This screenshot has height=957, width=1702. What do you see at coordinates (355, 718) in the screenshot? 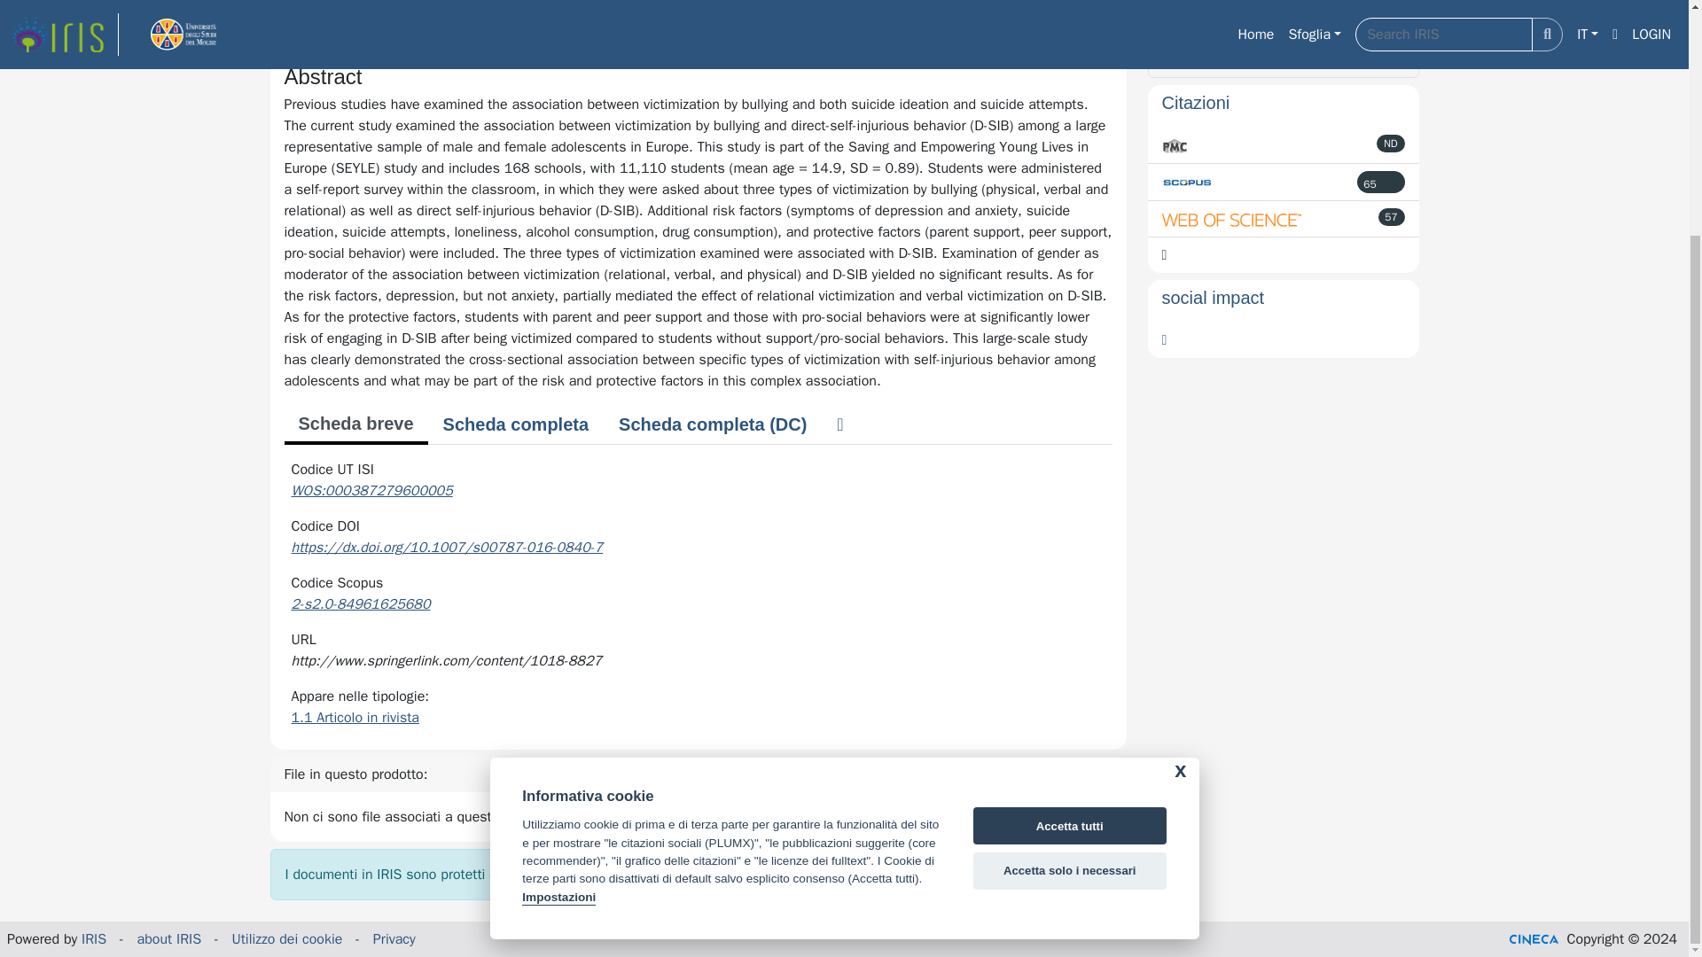
I see `1.1 Articolo in rivista` at bounding box center [355, 718].